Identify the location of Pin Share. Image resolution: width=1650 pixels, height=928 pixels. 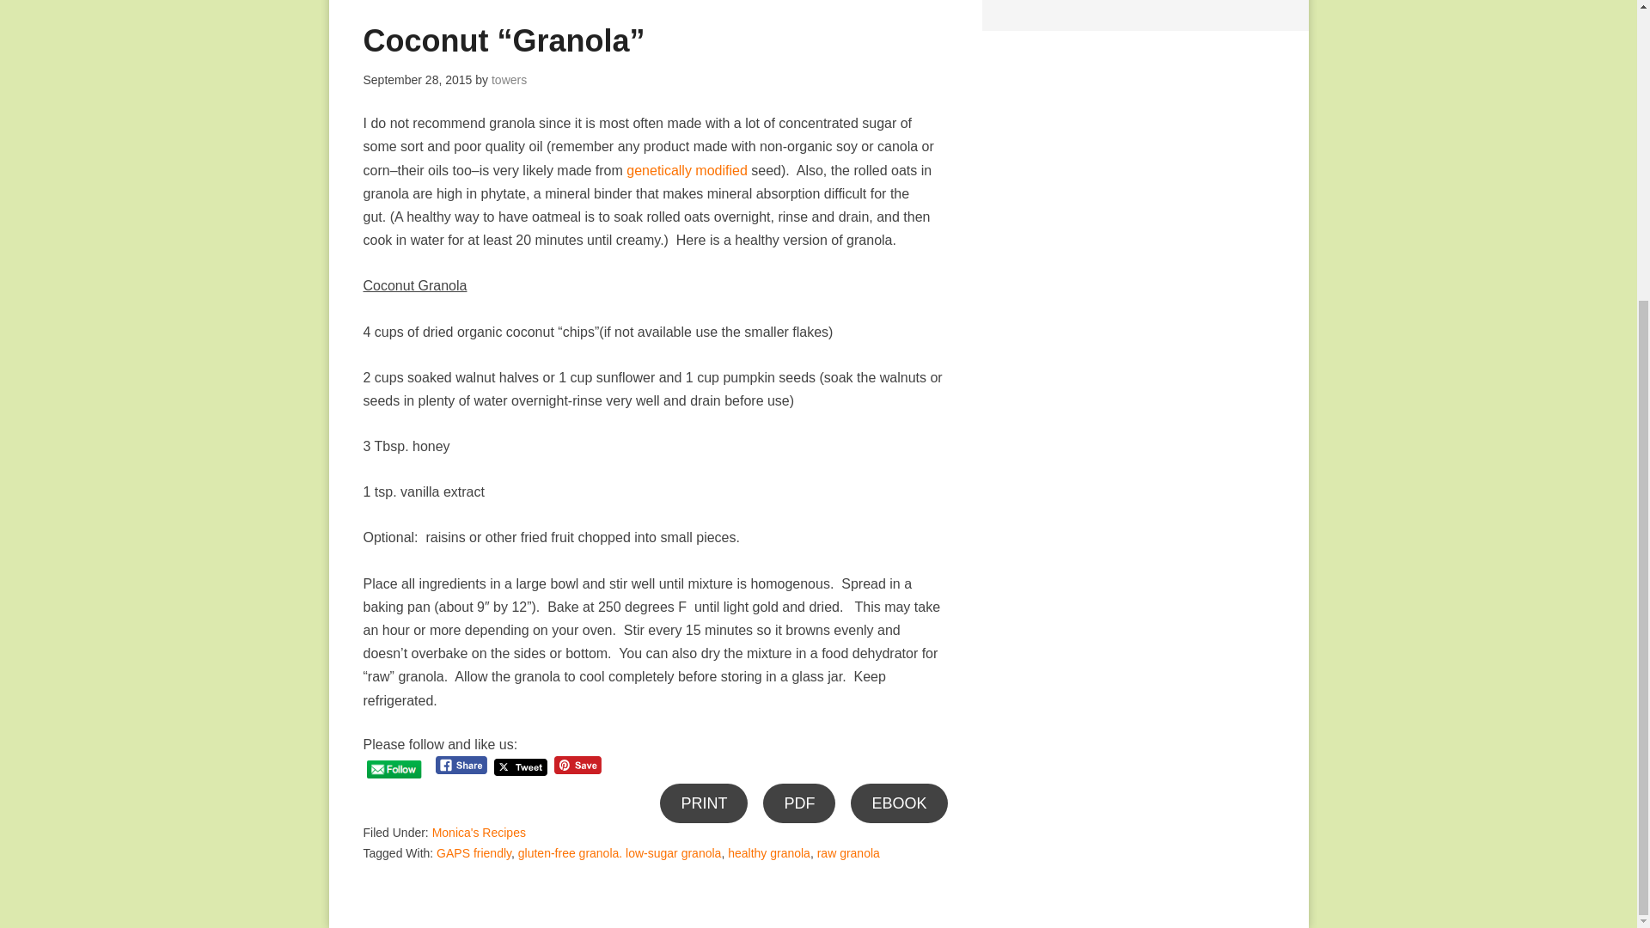
(577, 765).